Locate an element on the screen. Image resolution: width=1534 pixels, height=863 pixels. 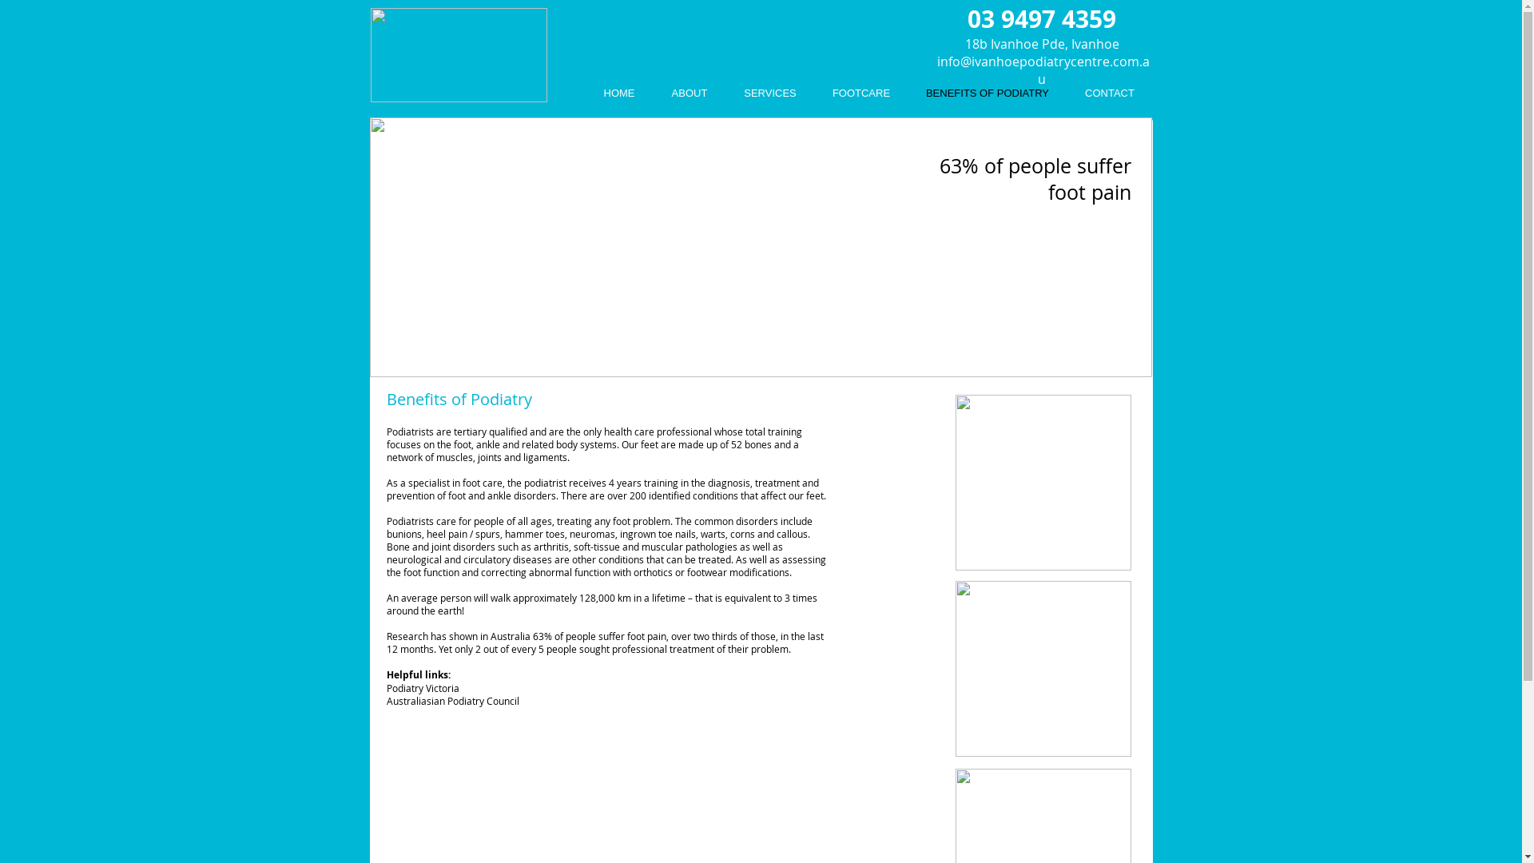
Australiasian Podiatry Council is located at coordinates (453, 701).